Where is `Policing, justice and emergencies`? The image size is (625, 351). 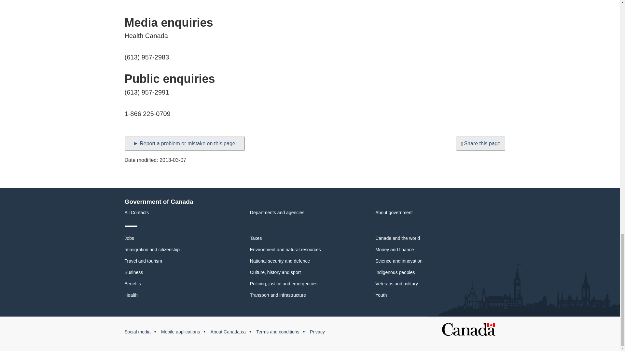
Policing, justice and emergencies is located at coordinates (284, 284).